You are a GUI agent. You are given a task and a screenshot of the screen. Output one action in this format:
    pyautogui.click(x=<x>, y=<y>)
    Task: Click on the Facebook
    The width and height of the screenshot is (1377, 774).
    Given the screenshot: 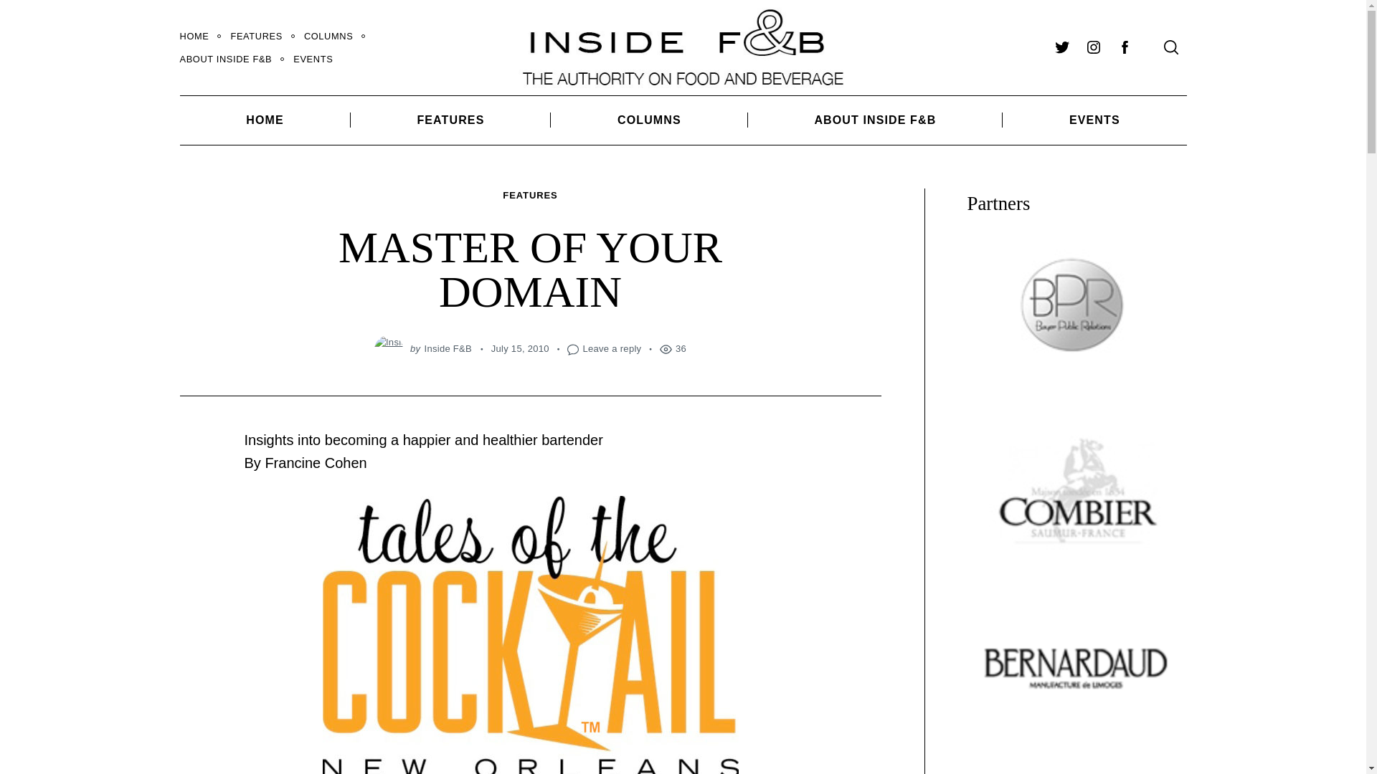 What is the action you would take?
    pyautogui.click(x=1124, y=47)
    